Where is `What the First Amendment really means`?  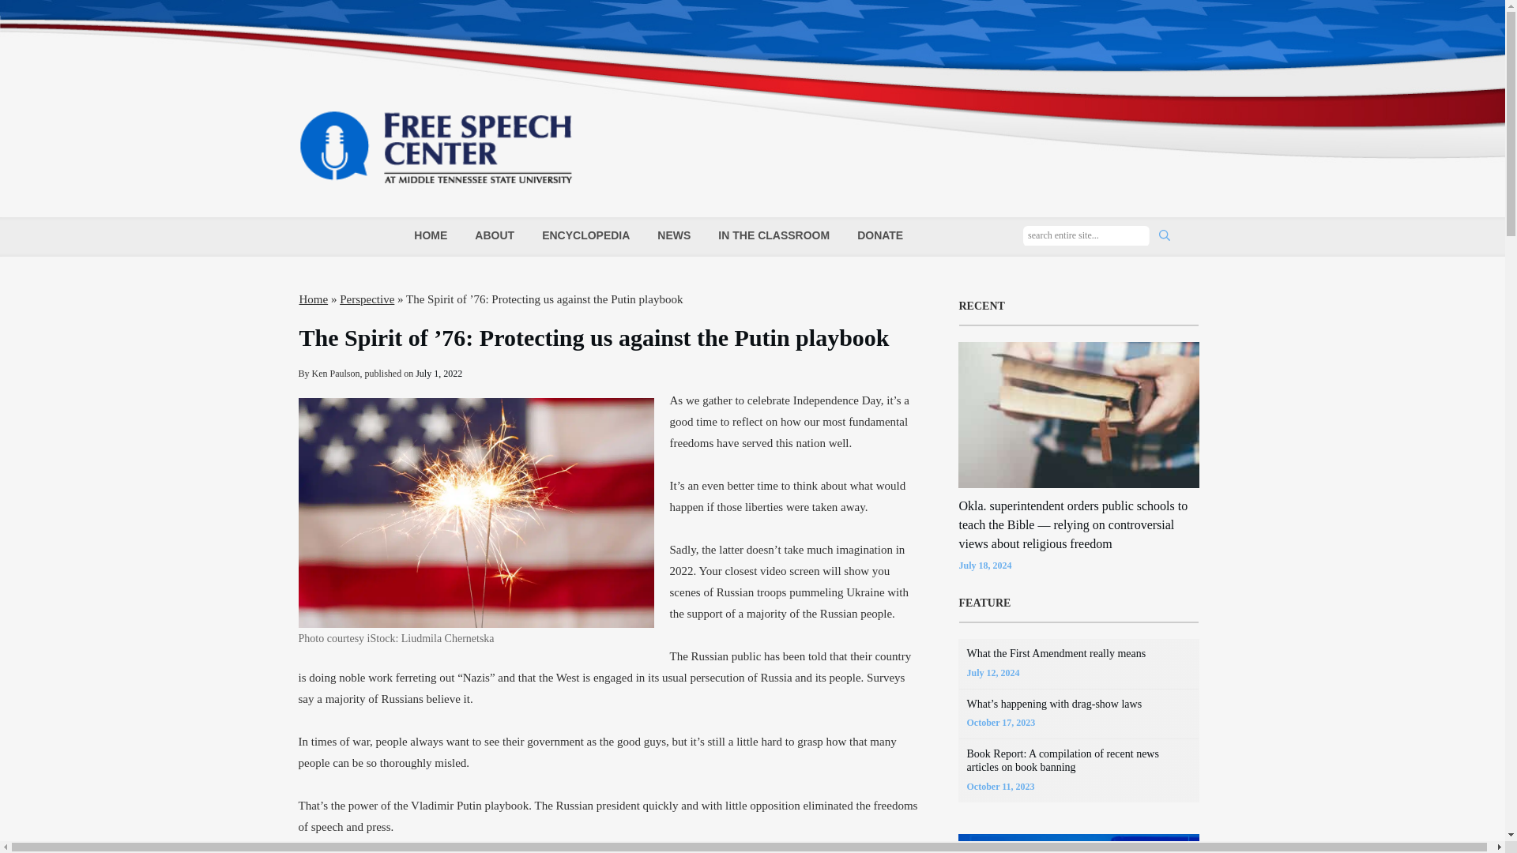
What the First Amendment really means is located at coordinates (1057, 652).